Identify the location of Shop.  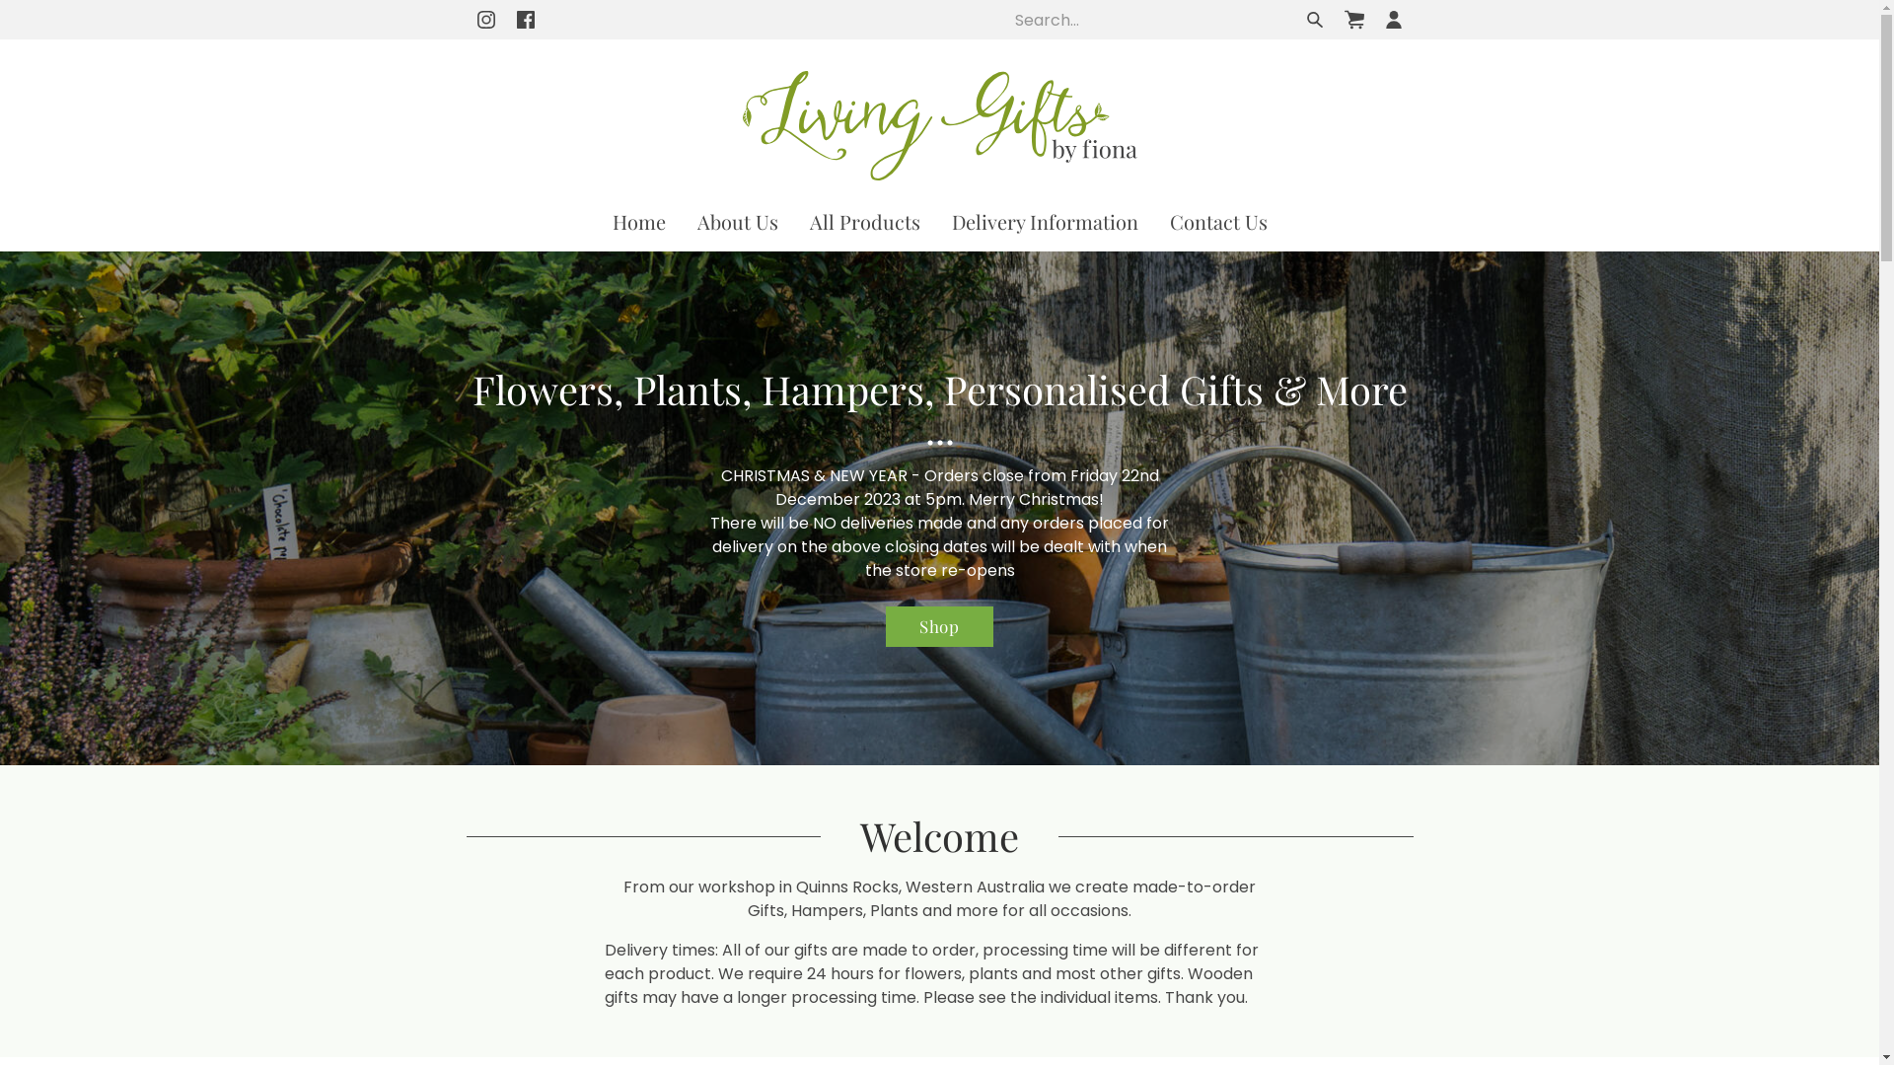
(939, 627).